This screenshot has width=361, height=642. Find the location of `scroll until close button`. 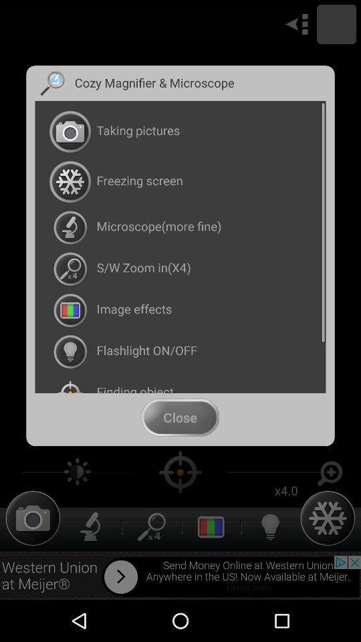

scroll until close button is located at coordinates (180, 417).